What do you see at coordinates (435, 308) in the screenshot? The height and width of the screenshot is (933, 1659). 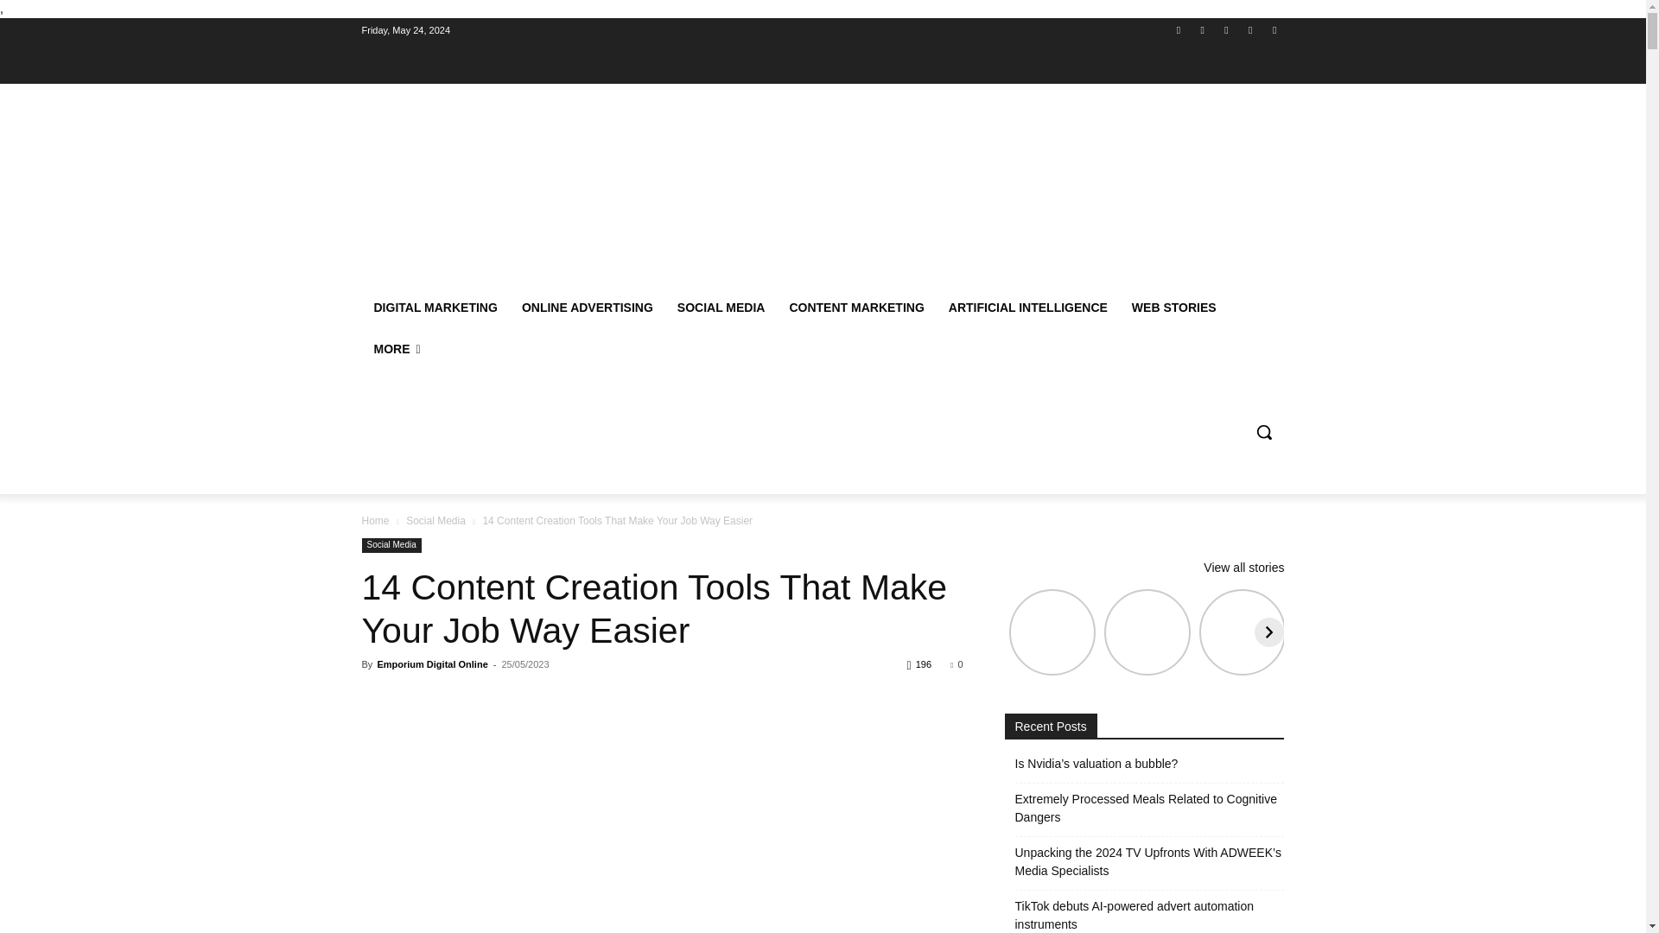 I see `DIGITAL MARKETING` at bounding box center [435, 308].